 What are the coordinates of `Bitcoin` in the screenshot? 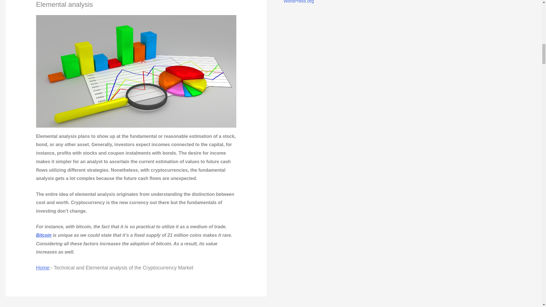 It's located at (44, 235).